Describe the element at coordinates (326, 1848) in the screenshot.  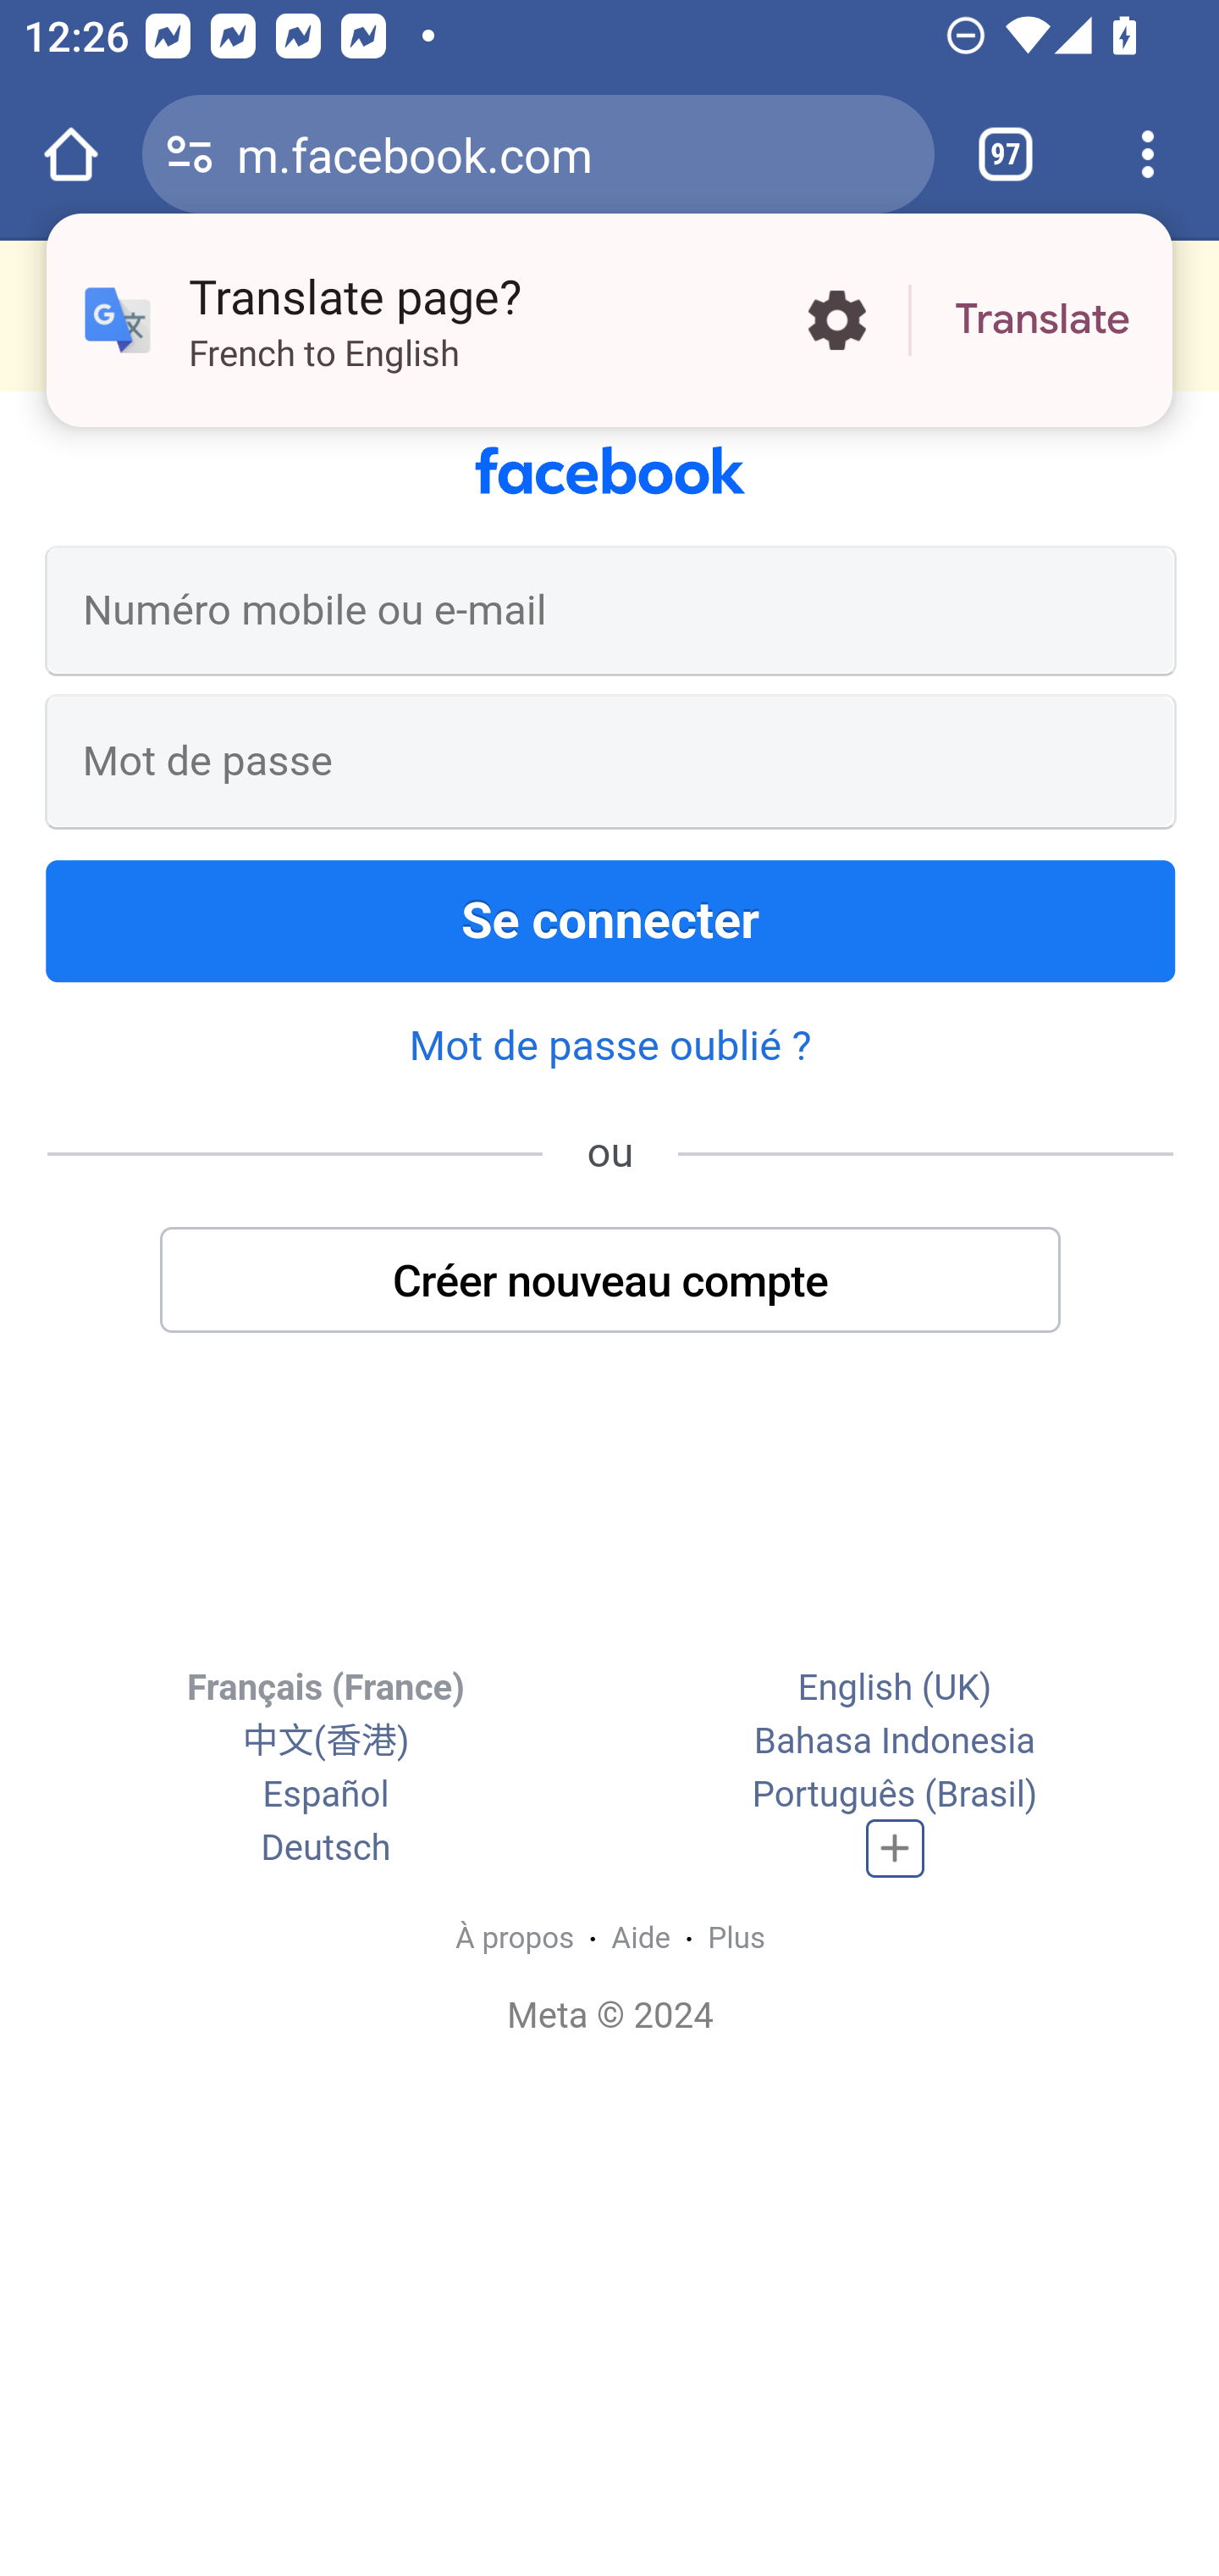
I see `Deutsch` at that location.